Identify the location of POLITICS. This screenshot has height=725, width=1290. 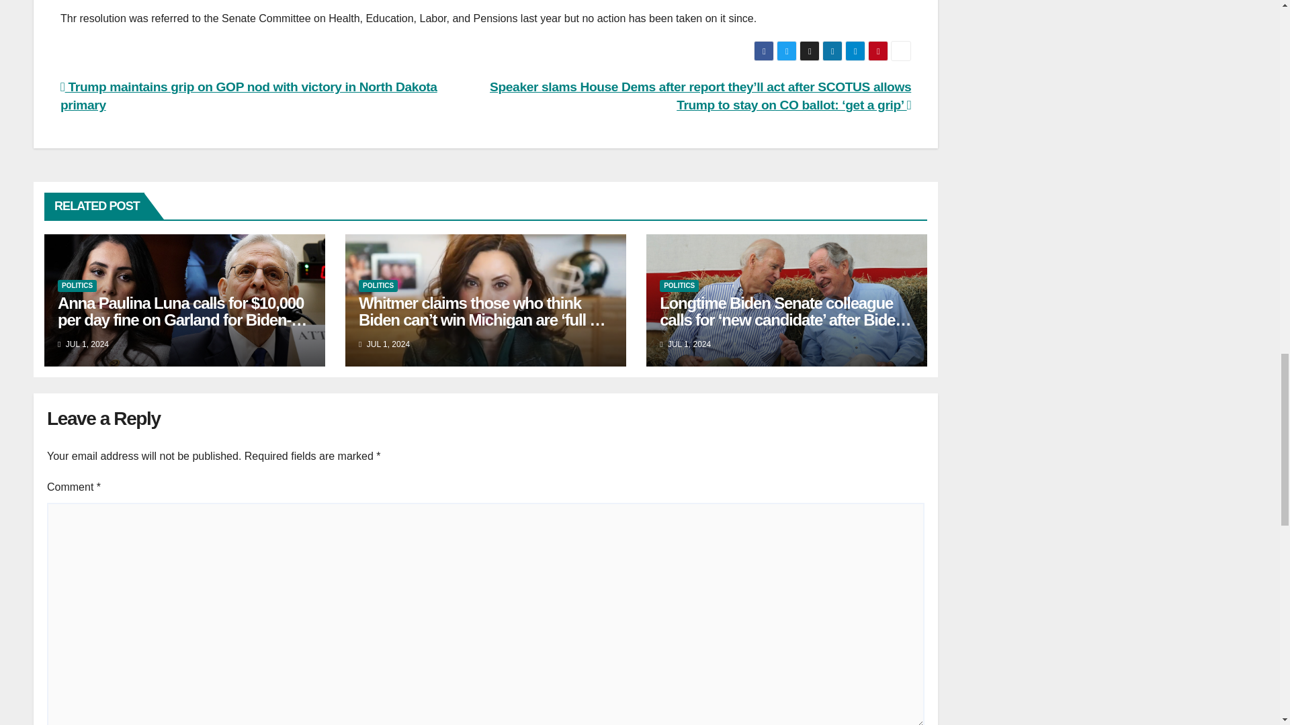
(378, 286).